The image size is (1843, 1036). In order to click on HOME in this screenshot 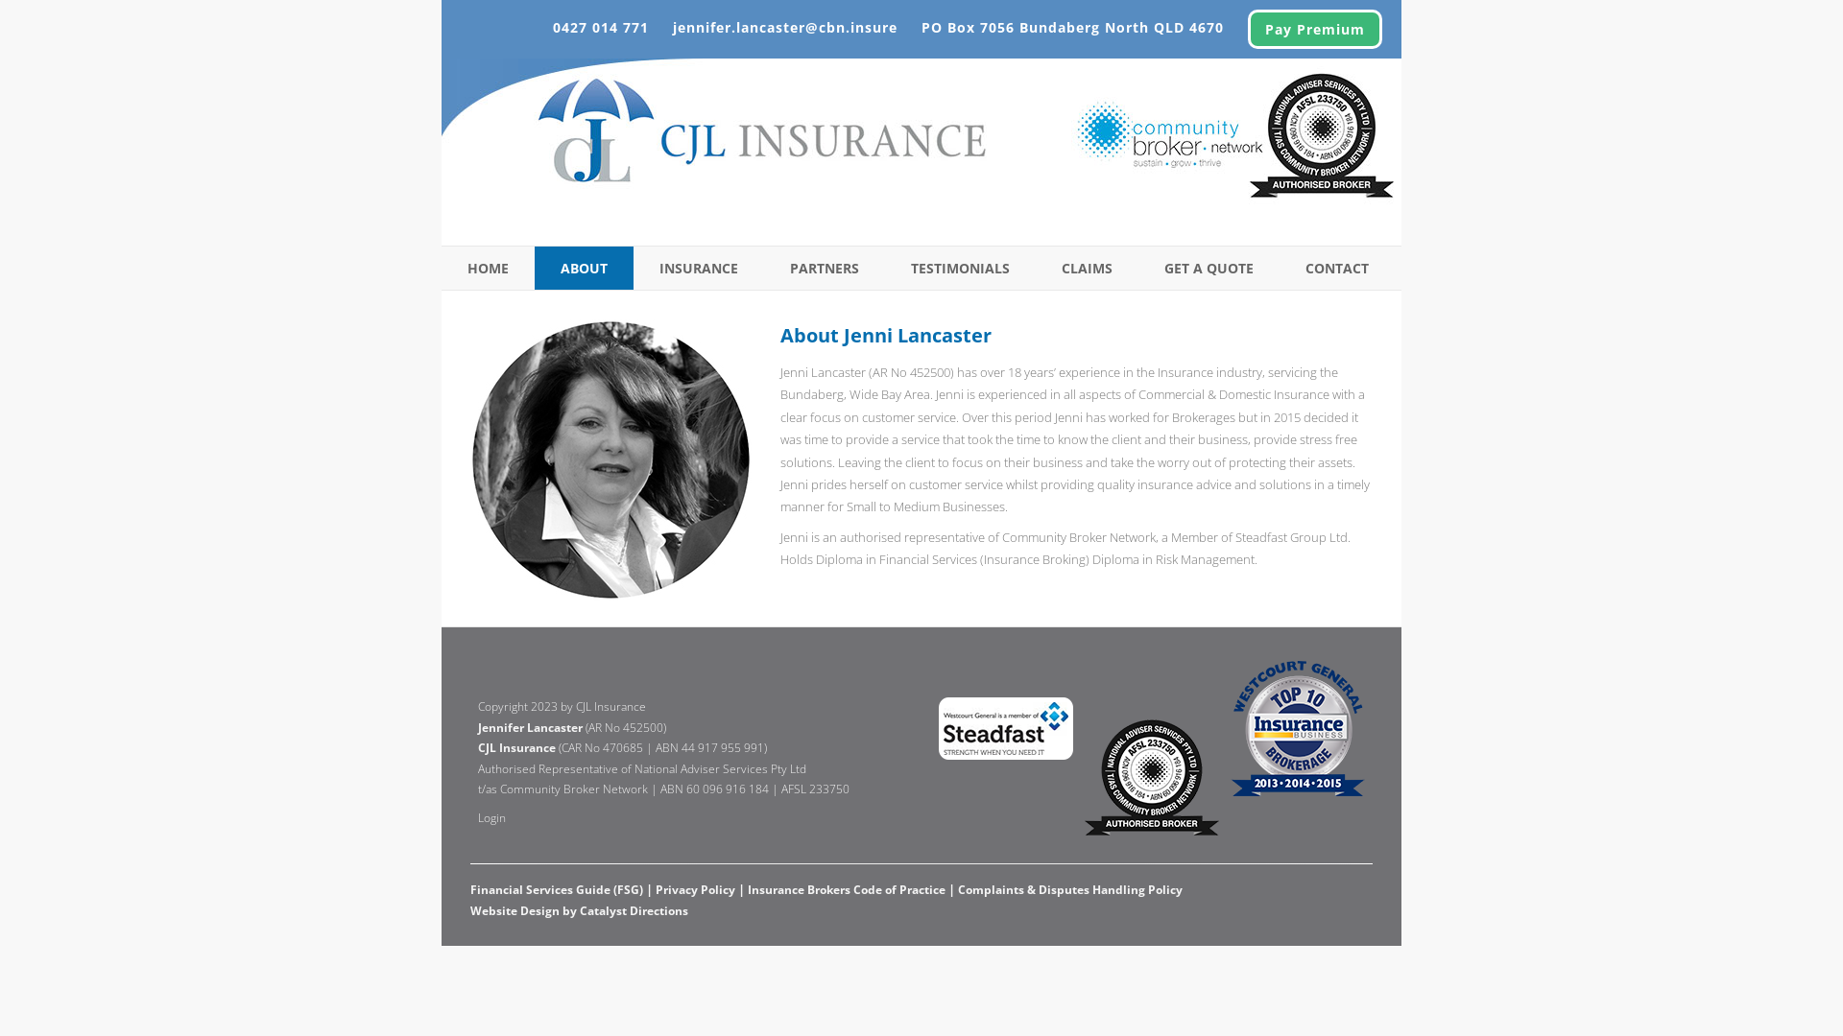, I will do `click(488, 269)`.